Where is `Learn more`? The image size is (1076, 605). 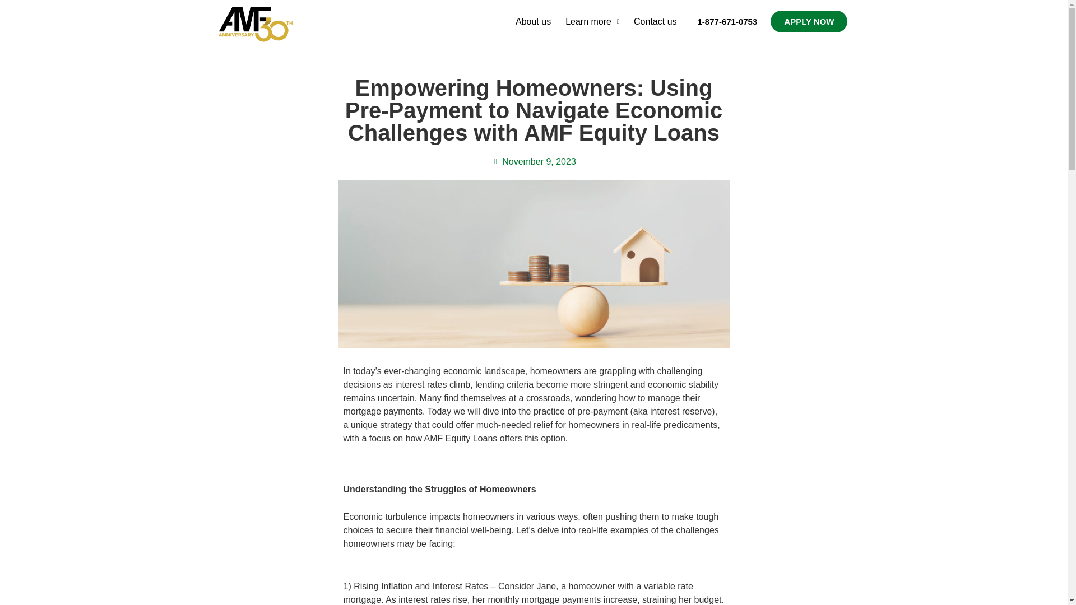 Learn more is located at coordinates (592, 21).